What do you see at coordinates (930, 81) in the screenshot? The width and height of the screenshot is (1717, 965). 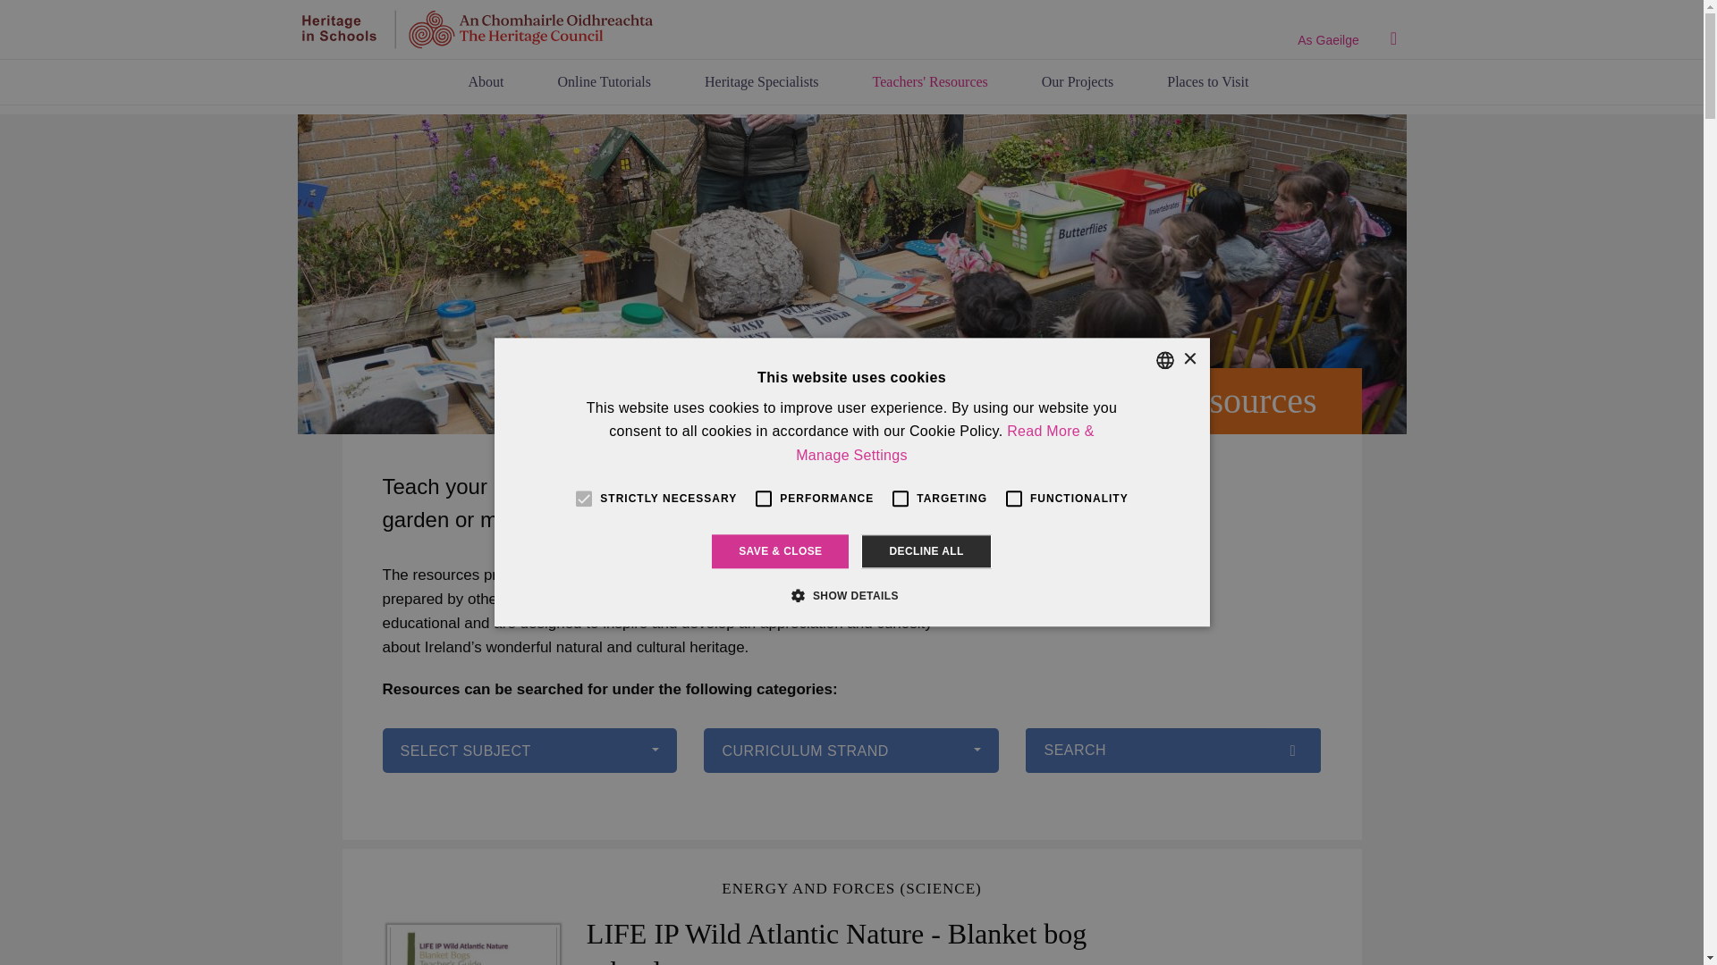 I see `Teachers' Resources` at bounding box center [930, 81].